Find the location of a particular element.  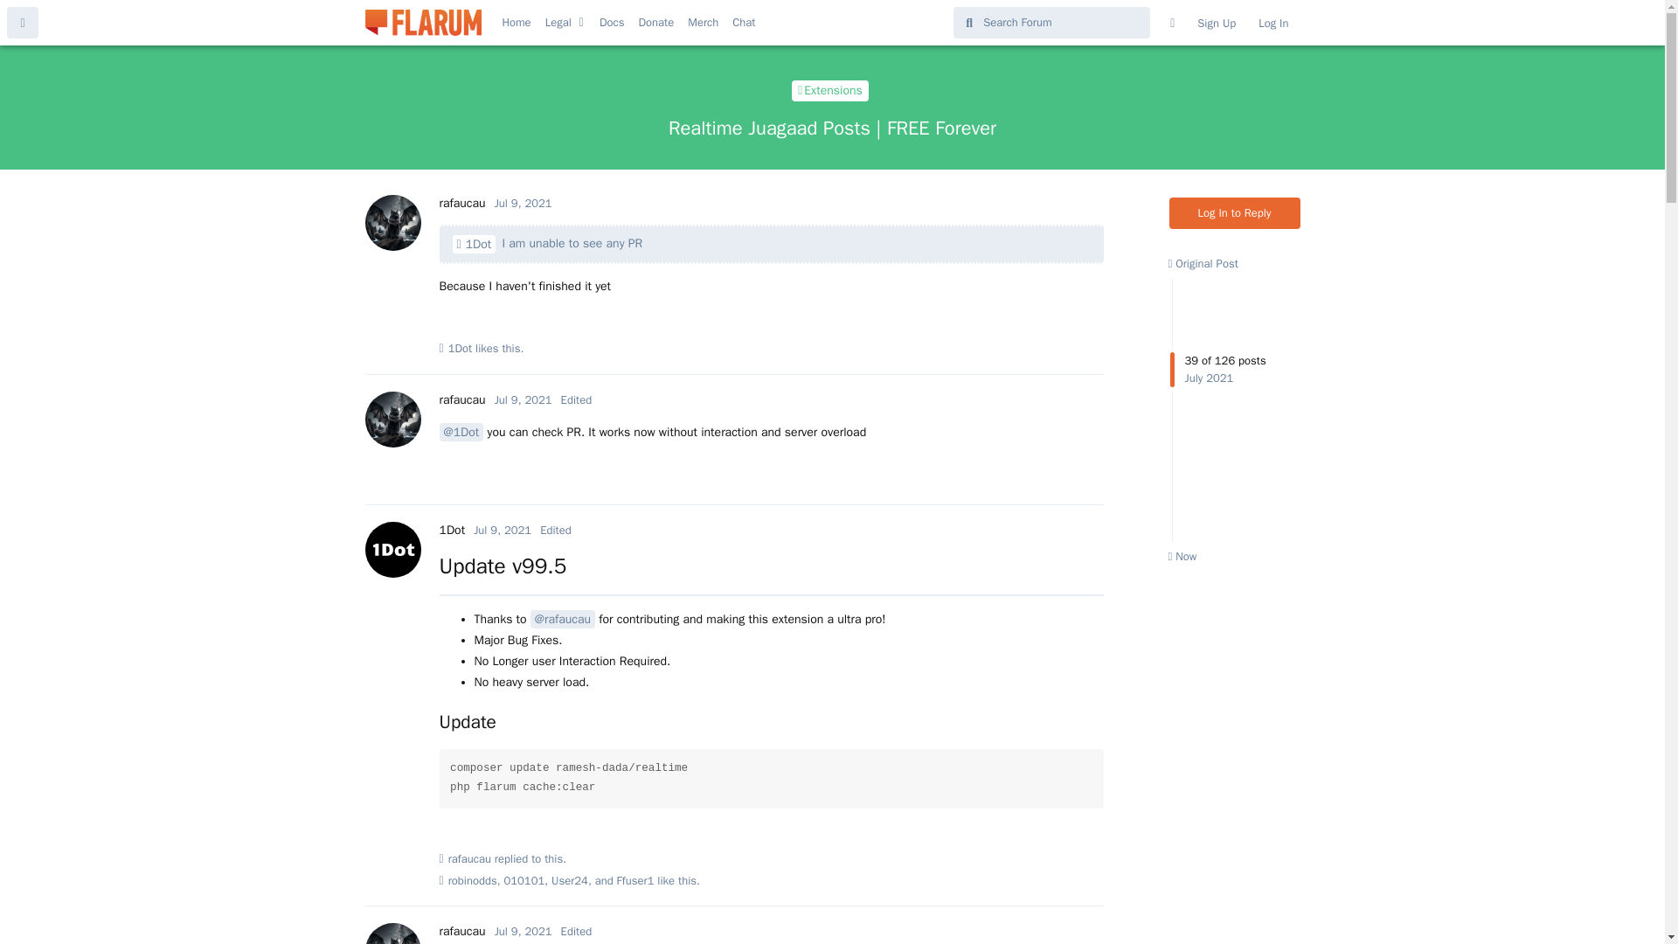

rafaucau is located at coordinates (461, 203).